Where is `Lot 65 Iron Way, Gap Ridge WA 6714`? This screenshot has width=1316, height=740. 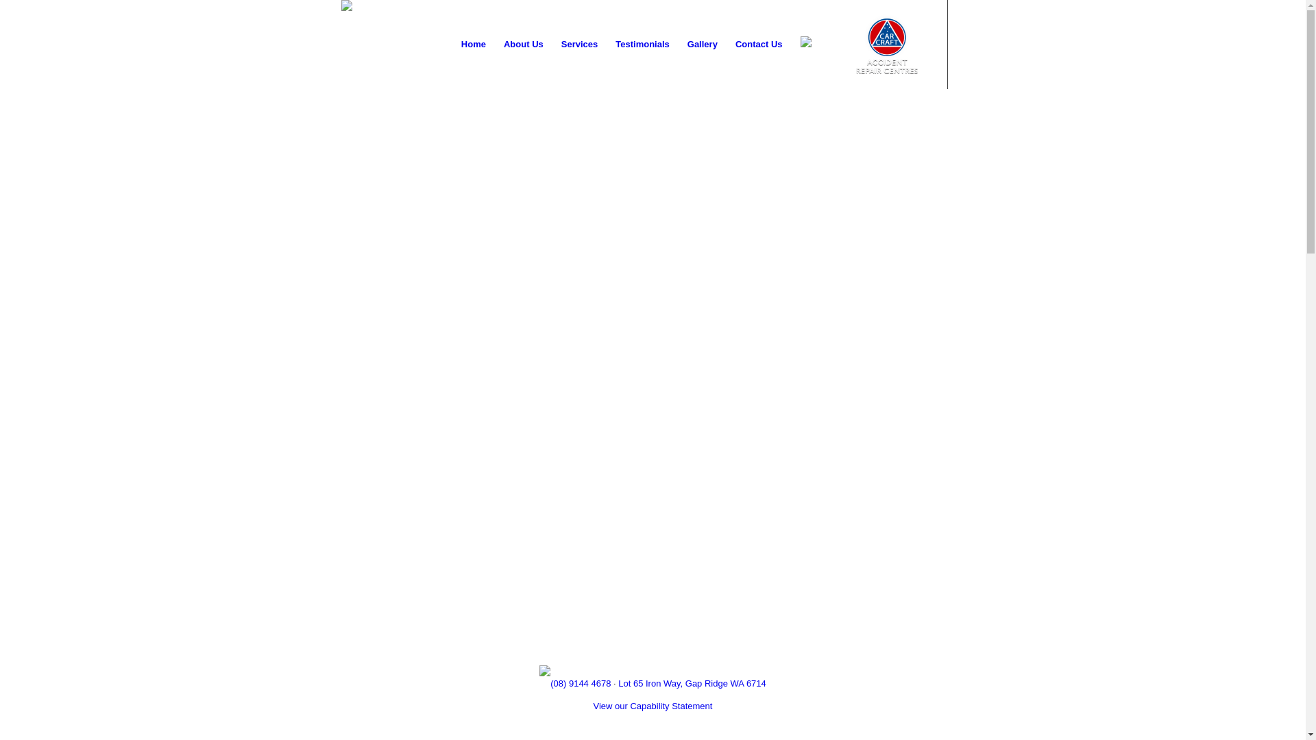 Lot 65 Iron Way, Gap Ridge WA 6714 is located at coordinates (692, 684).